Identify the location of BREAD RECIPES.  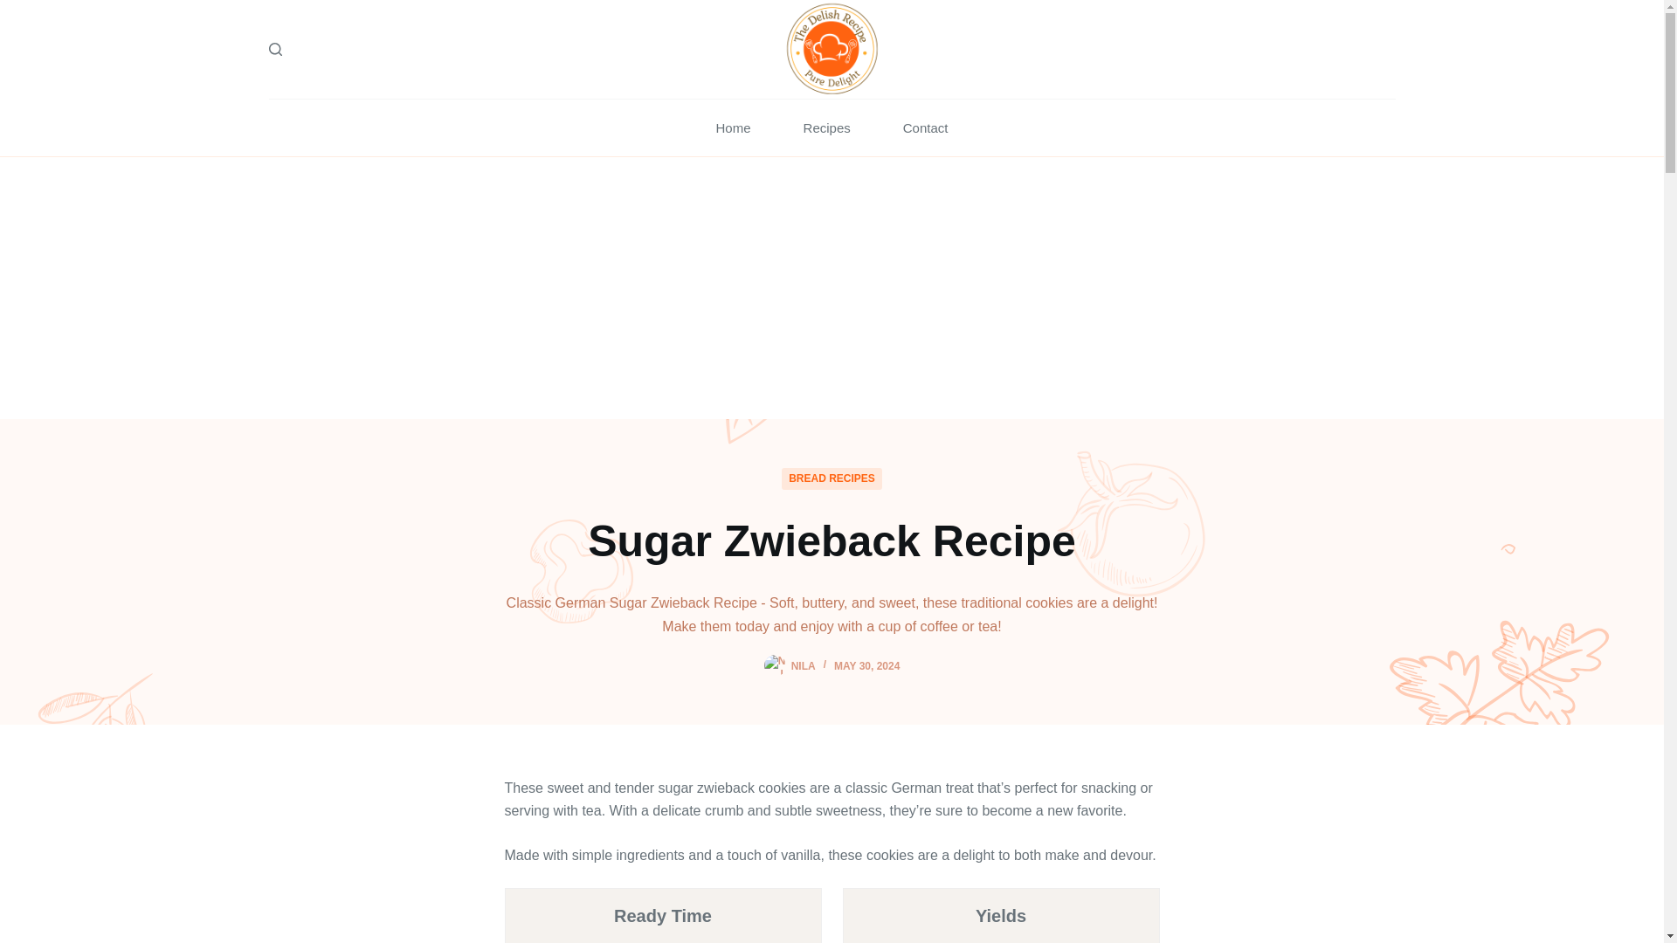
(832, 478).